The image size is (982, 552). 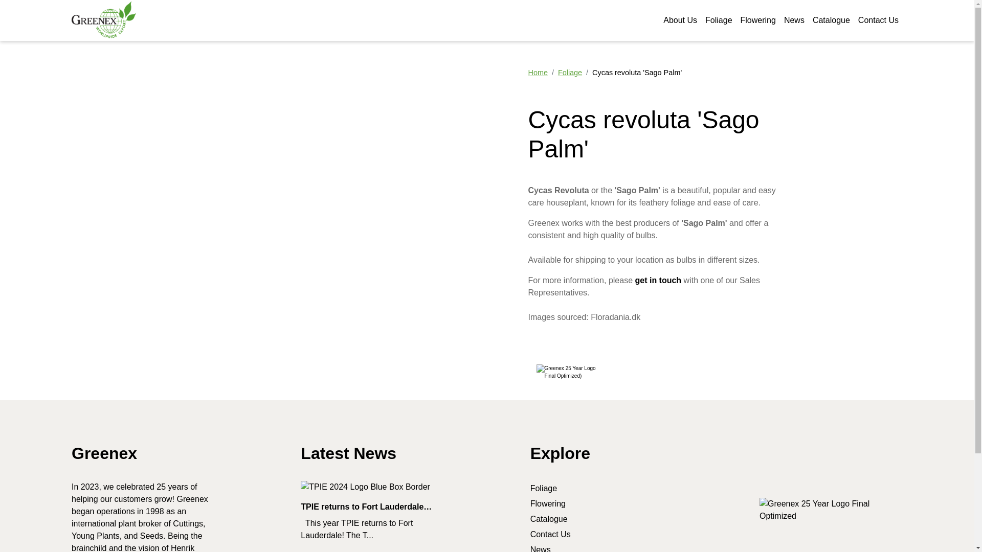 I want to click on Foliage, so click(x=570, y=73).